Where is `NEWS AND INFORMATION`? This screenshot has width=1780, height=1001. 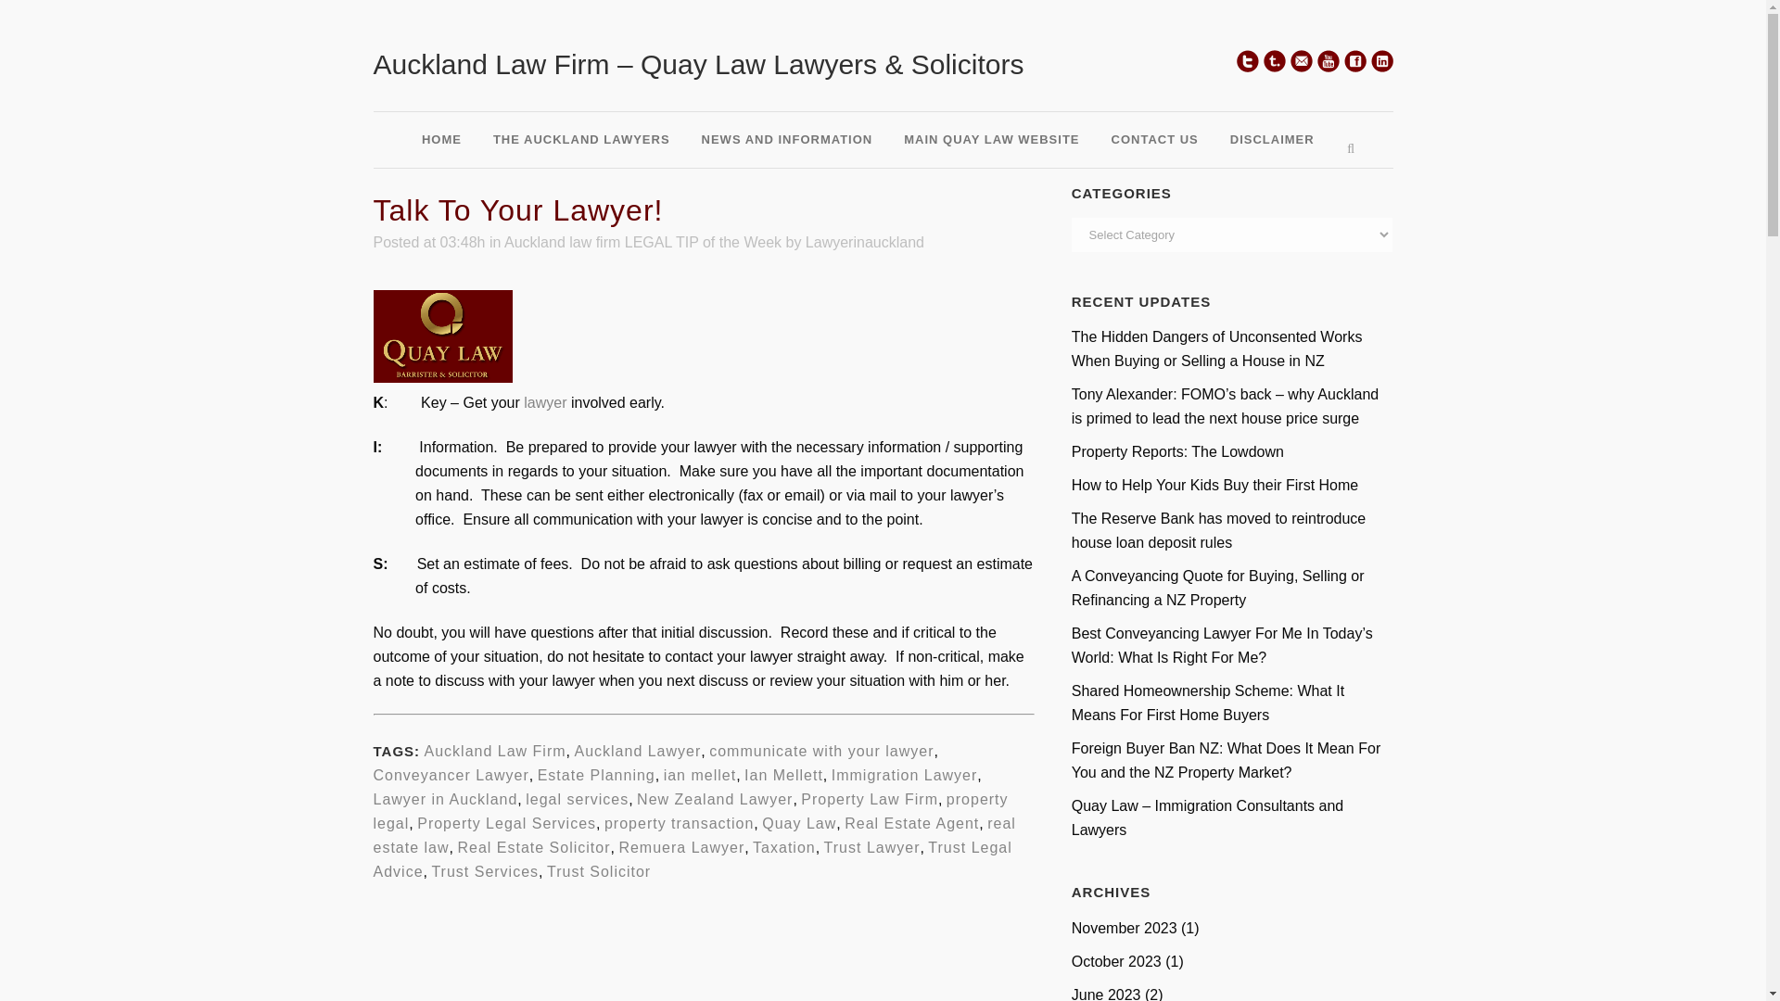 NEWS AND INFORMATION is located at coordinates (786, 140).